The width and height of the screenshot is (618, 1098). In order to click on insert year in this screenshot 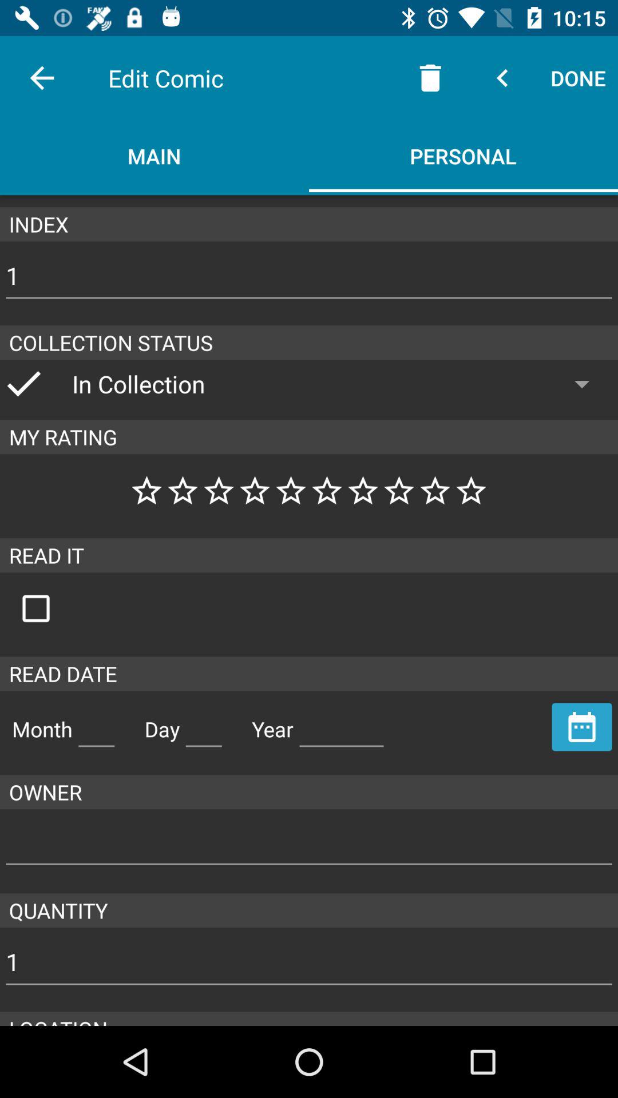, I will do `click(342, 725)`.